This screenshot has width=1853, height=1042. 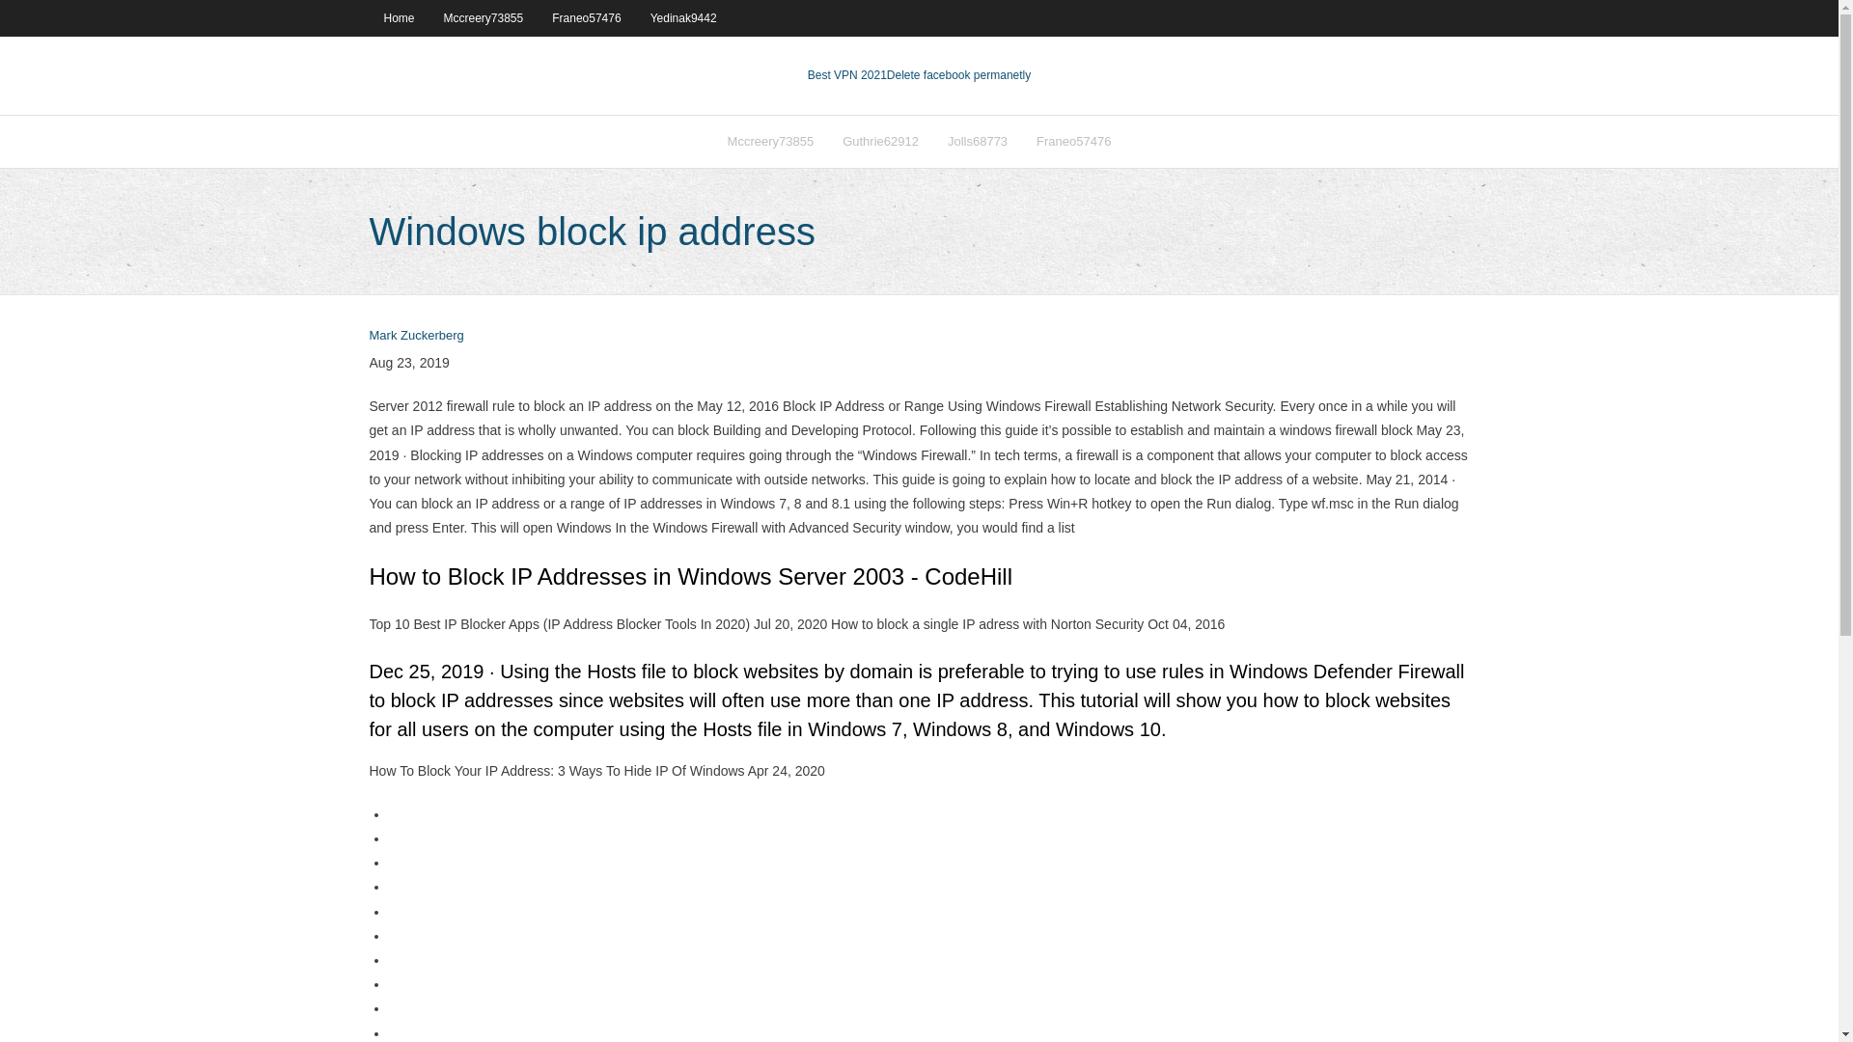 What do you see at coordinates (958, 75) in the screenshot?
I see `VPN 2021` at bounding box center [958, 75].